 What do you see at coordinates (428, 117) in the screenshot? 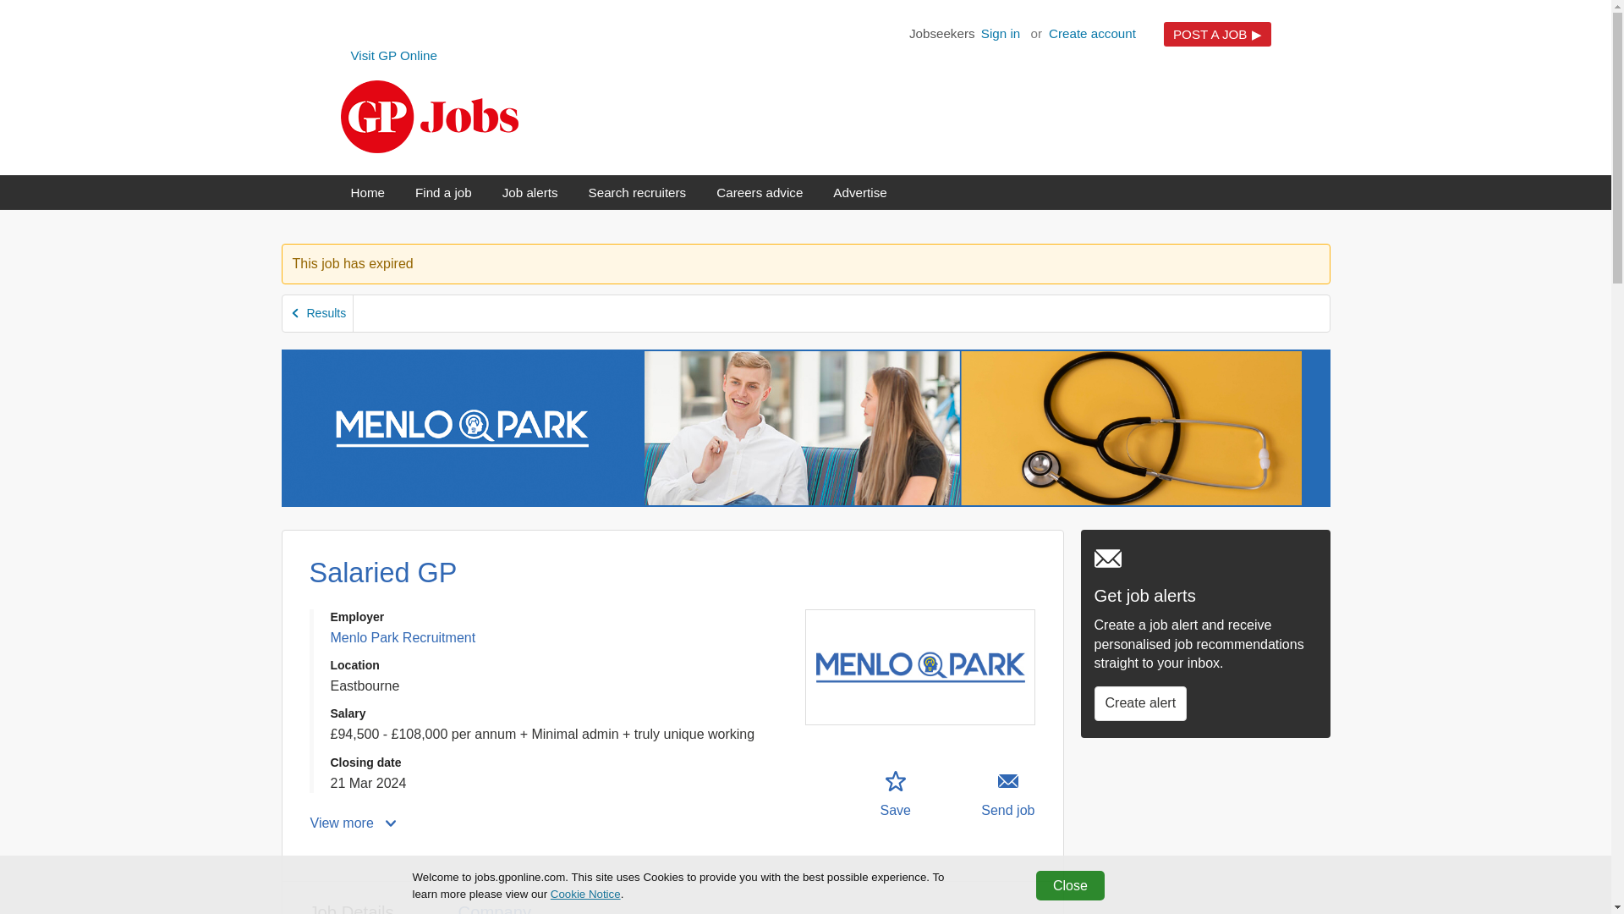
I see `GP Jobs` at bounding box center [428, 117].